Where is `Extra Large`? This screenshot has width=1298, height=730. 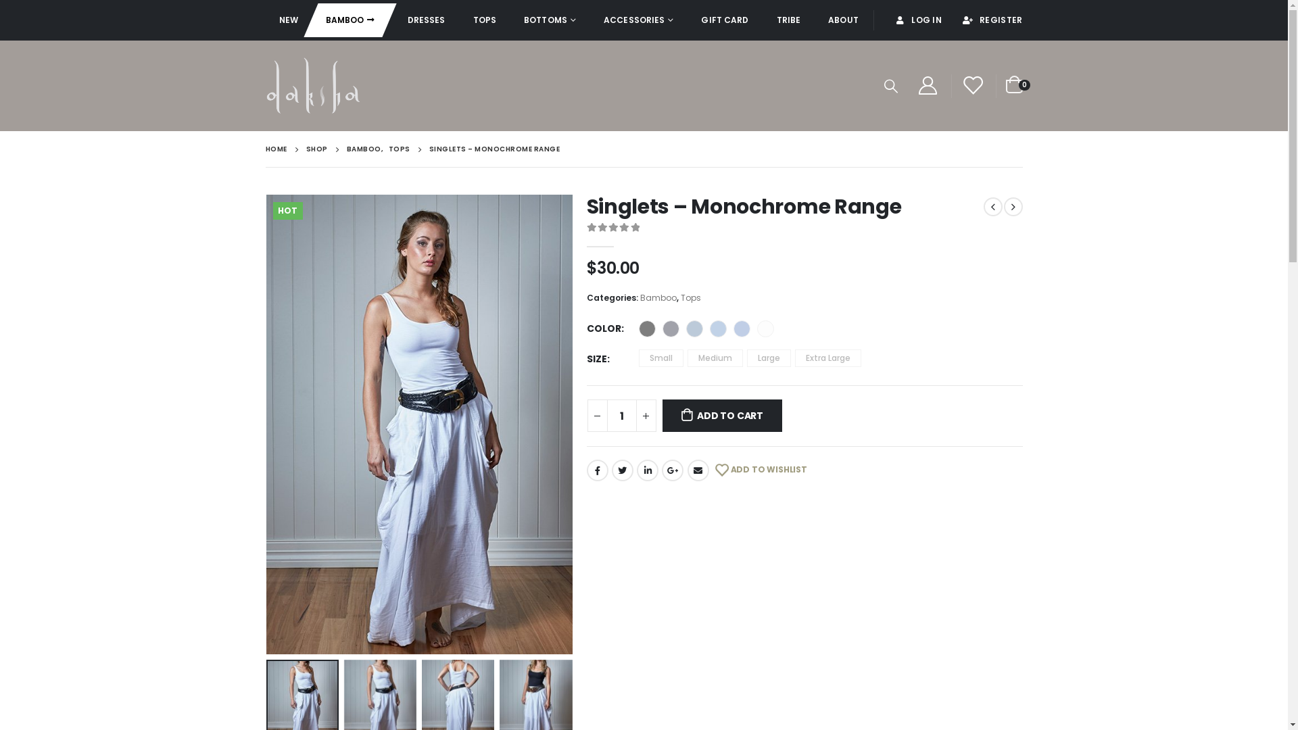
Extra Large is located at coordinates (828, 358).